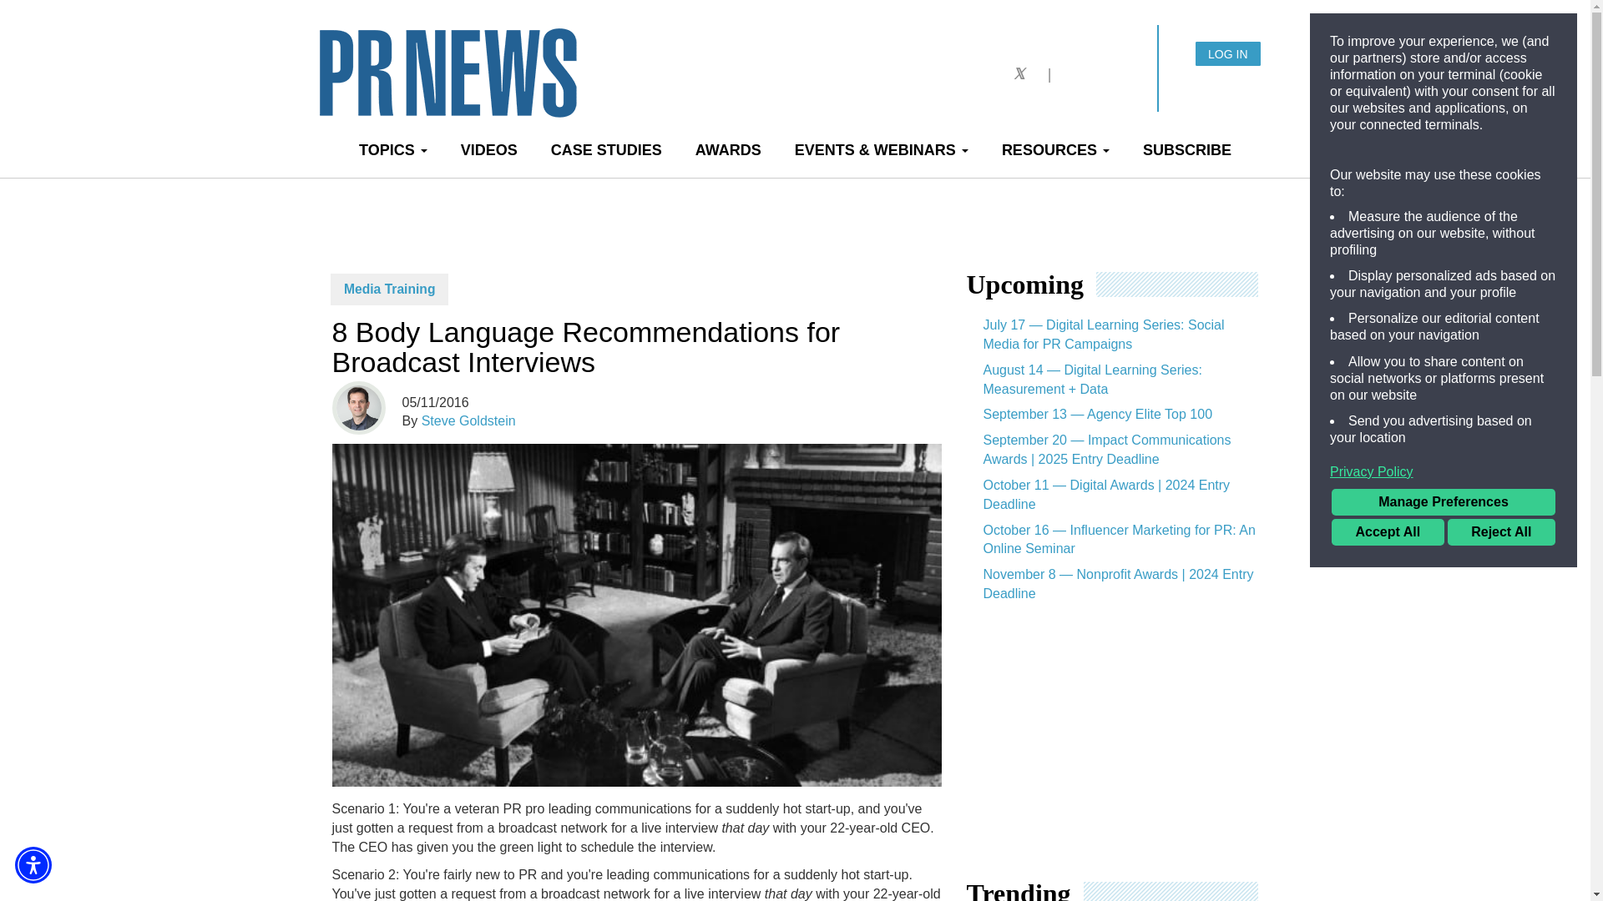  I want to click on TOPICS, so click(392, 150).